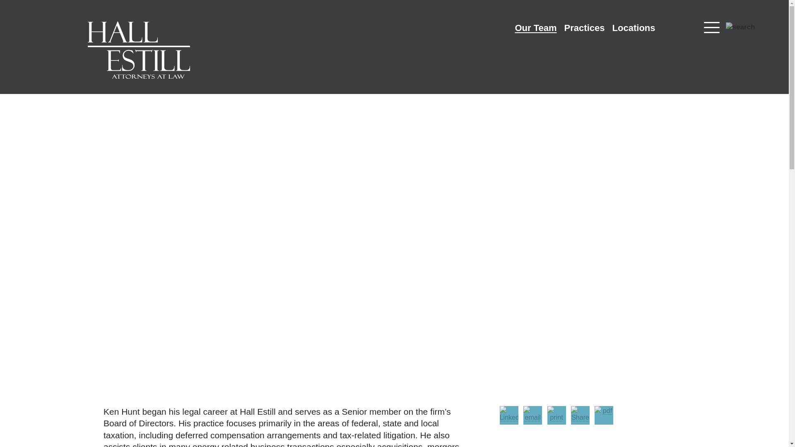  What do you see at coordinates (535, 29) in the screenshot?
I see `Our Team` at bounding box center [535, 29].